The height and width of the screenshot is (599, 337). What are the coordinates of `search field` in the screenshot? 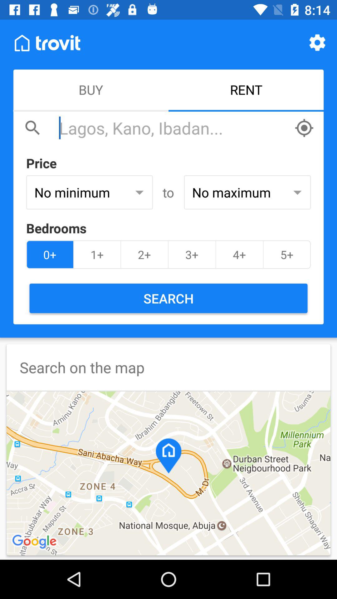 It's located at (173, 128).